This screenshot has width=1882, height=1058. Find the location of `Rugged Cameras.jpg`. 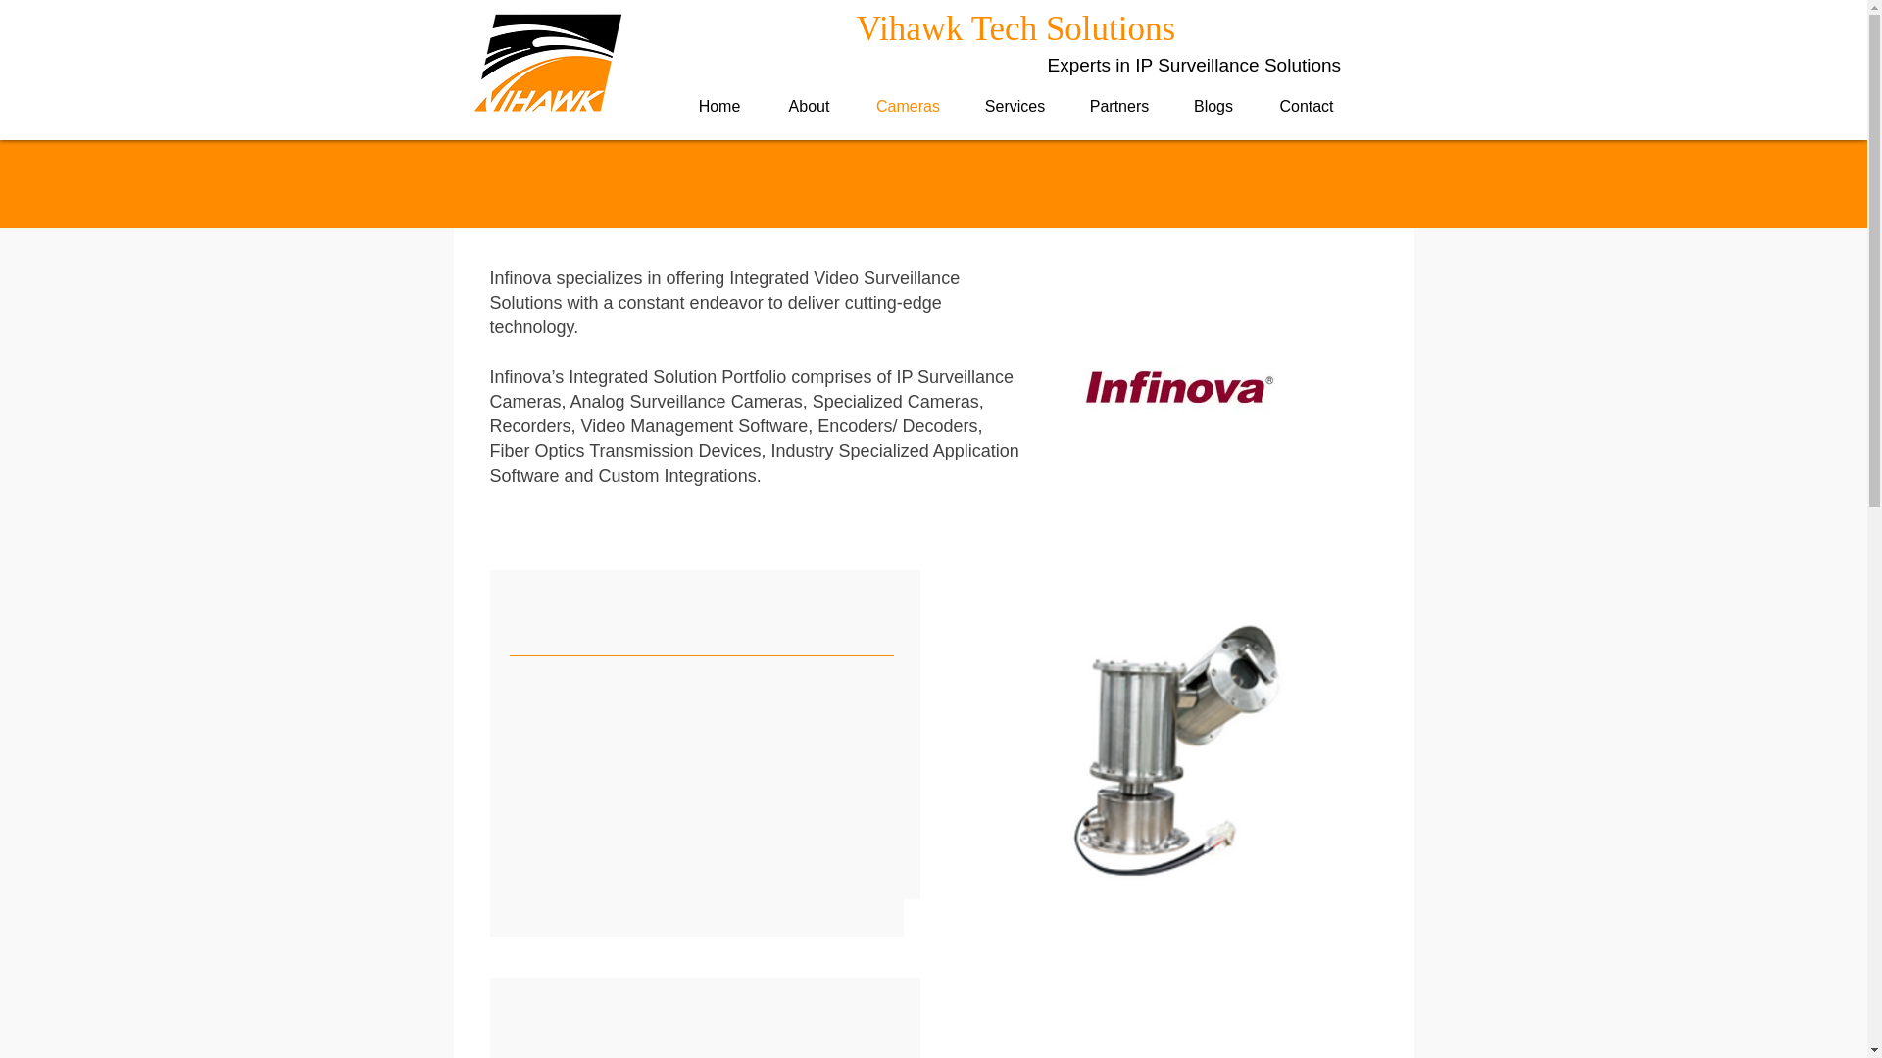

Rugged Cameras.jpg is located at coordinates (1163, 1034).